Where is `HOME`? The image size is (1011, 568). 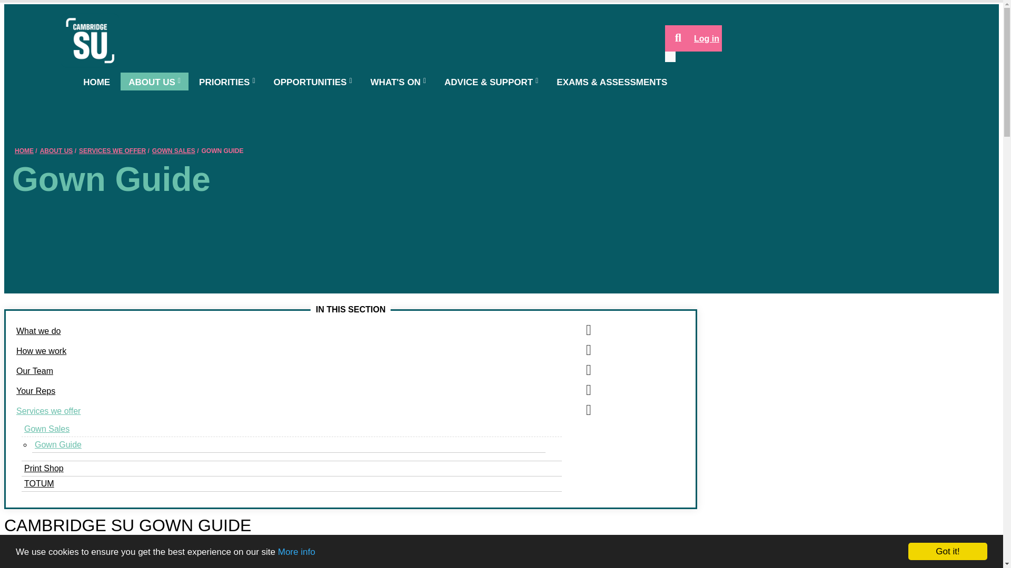
HOME is located at coordinates (96, 81).